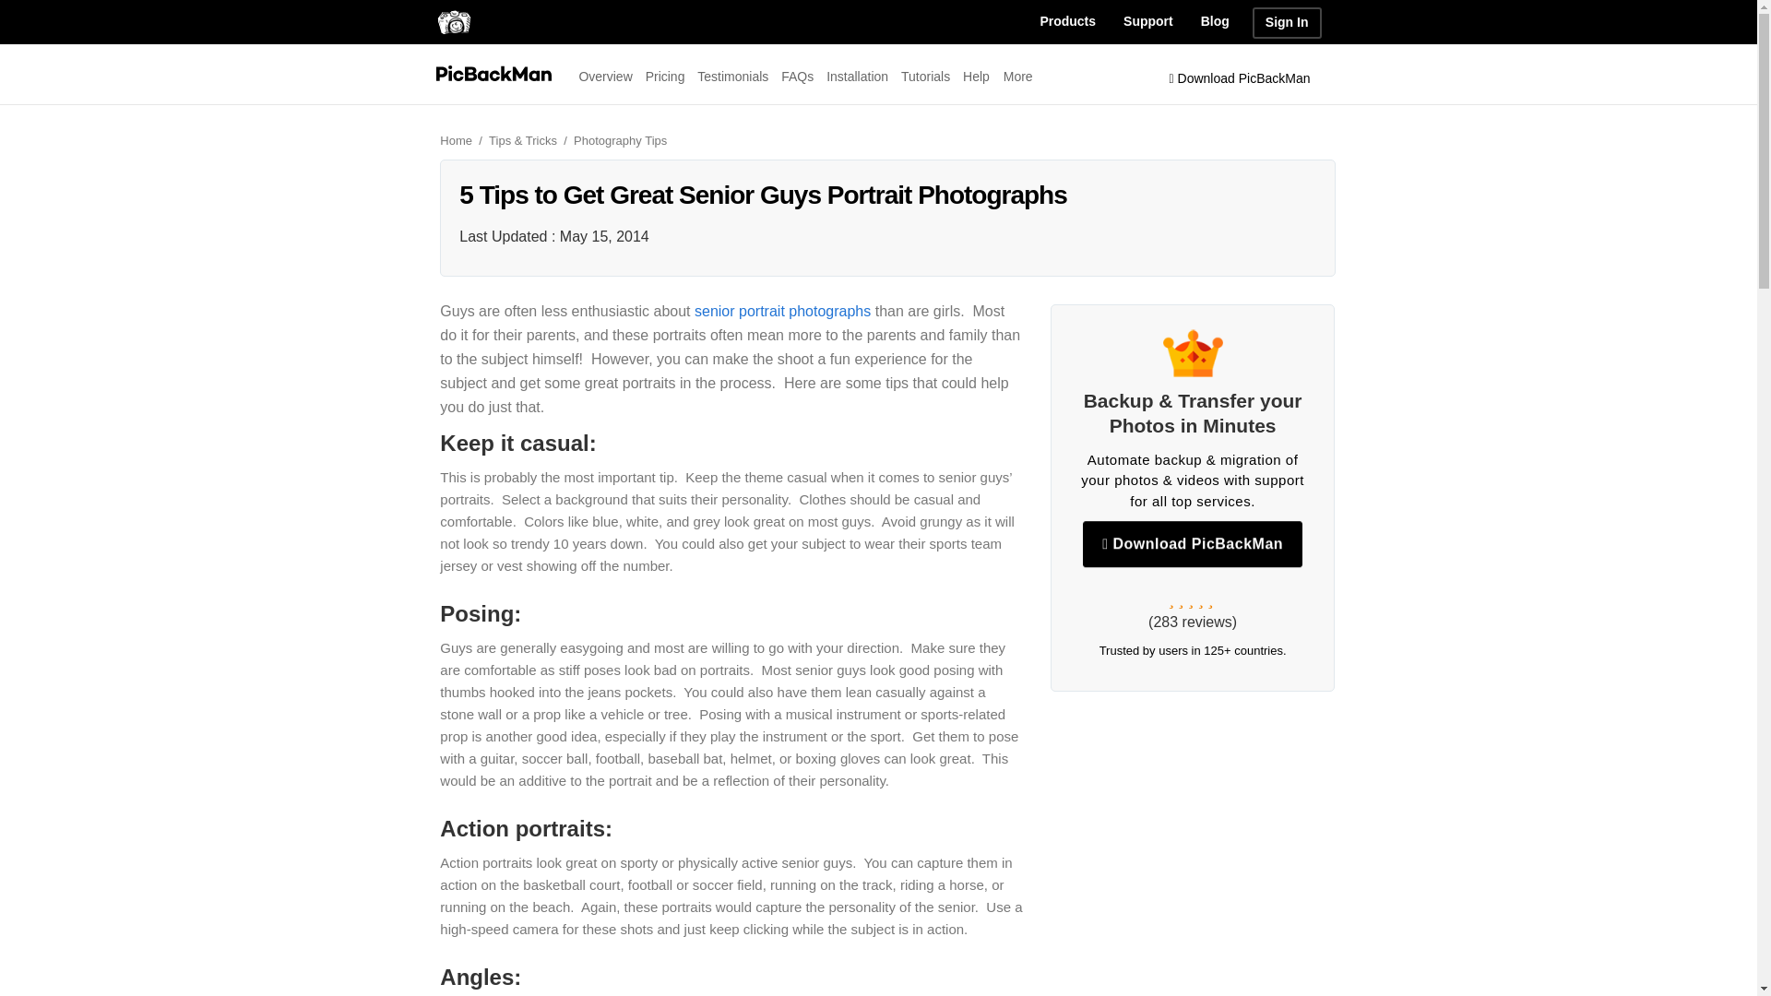 This screenshot has width=1771, height=996. Describe the element at coordinates (797, 76) in the screenshot. I see `FAQs` at that location.